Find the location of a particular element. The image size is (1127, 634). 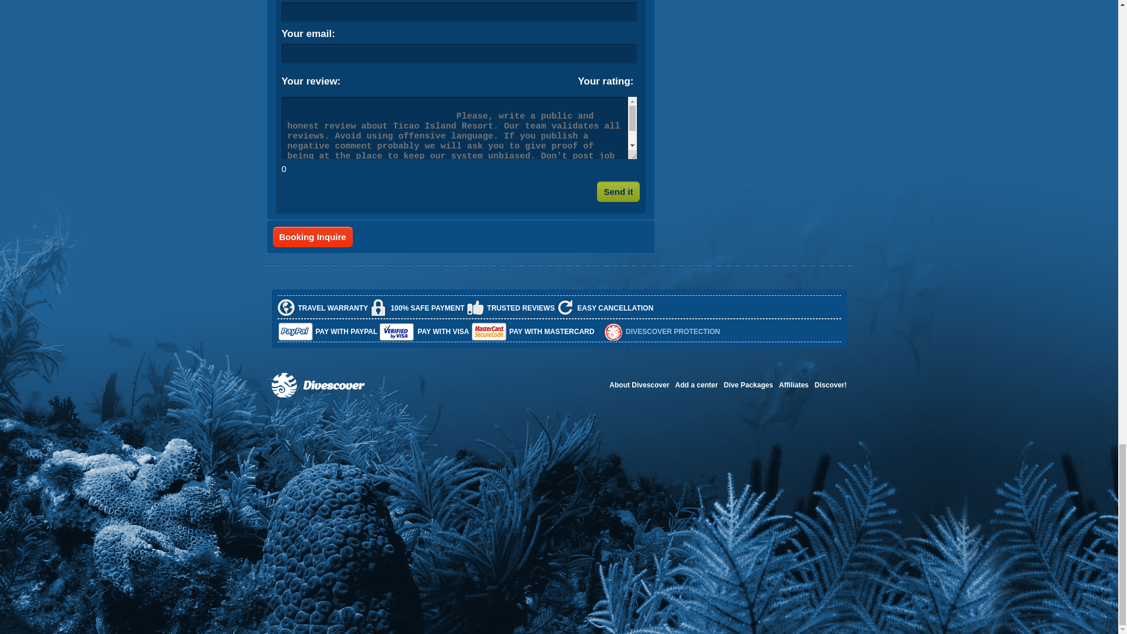

DIVESCOVER PROTECTION is located at coordinates (673, 332).